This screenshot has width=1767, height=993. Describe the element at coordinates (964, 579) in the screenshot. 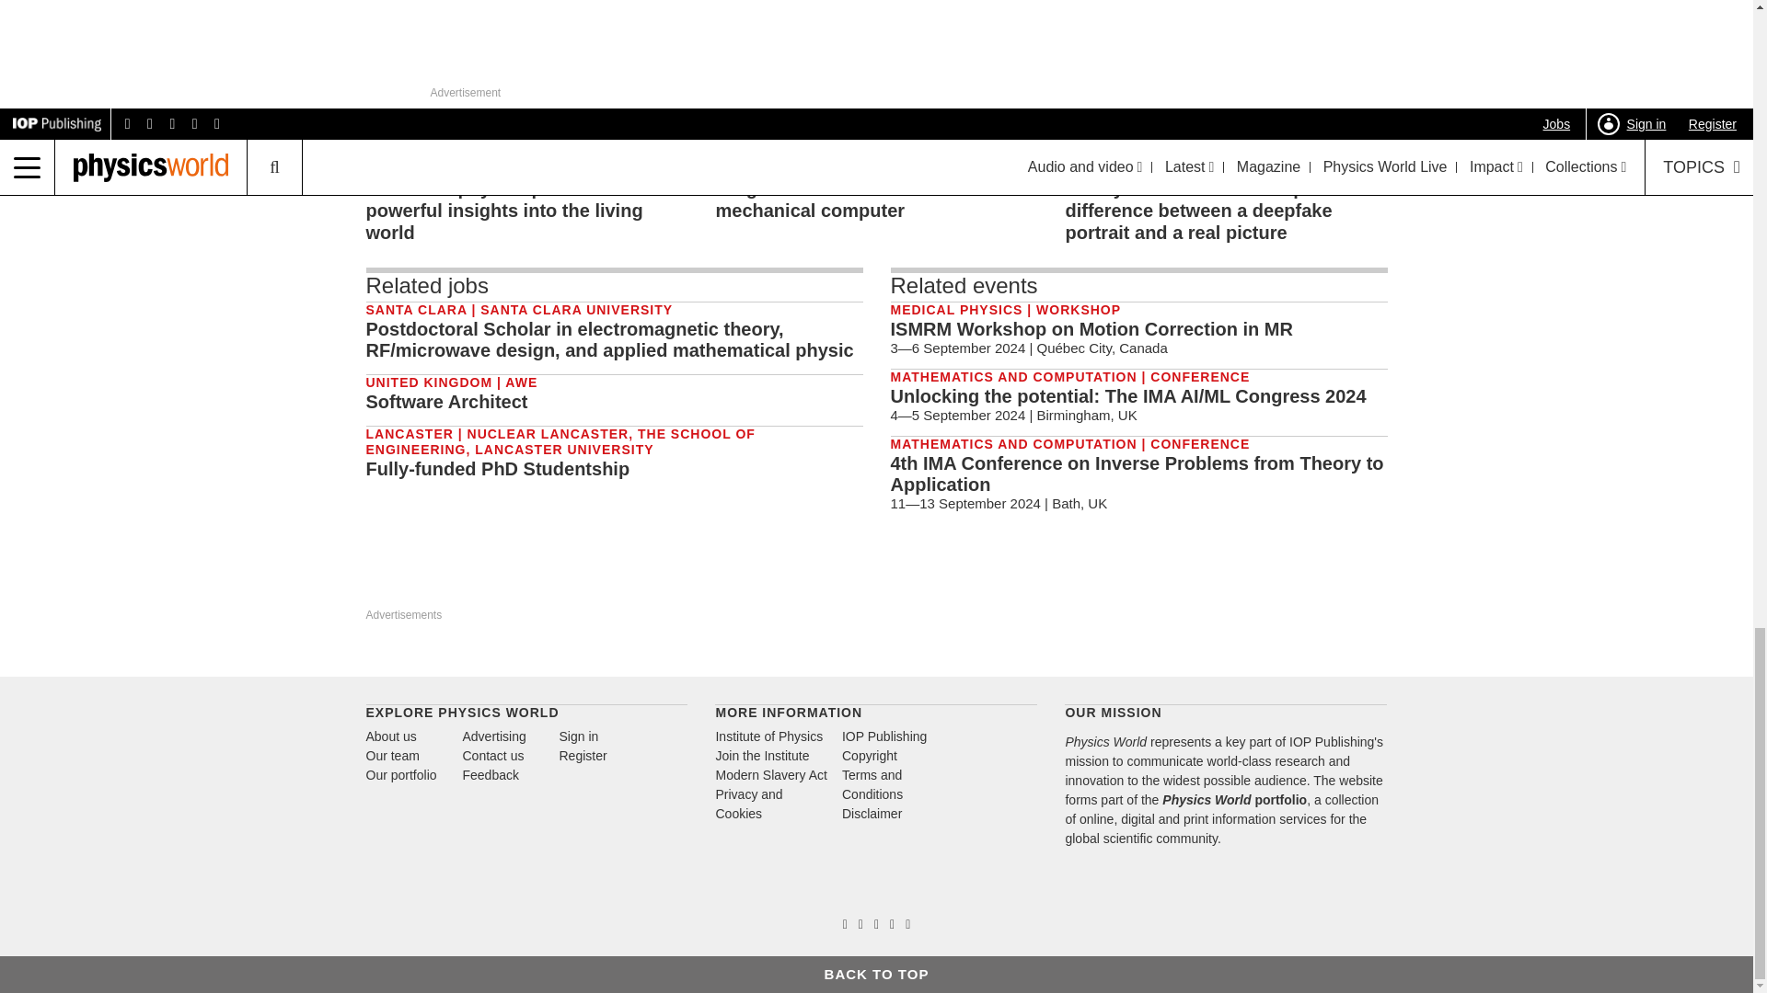

I see `3rd party ad content` at that location.